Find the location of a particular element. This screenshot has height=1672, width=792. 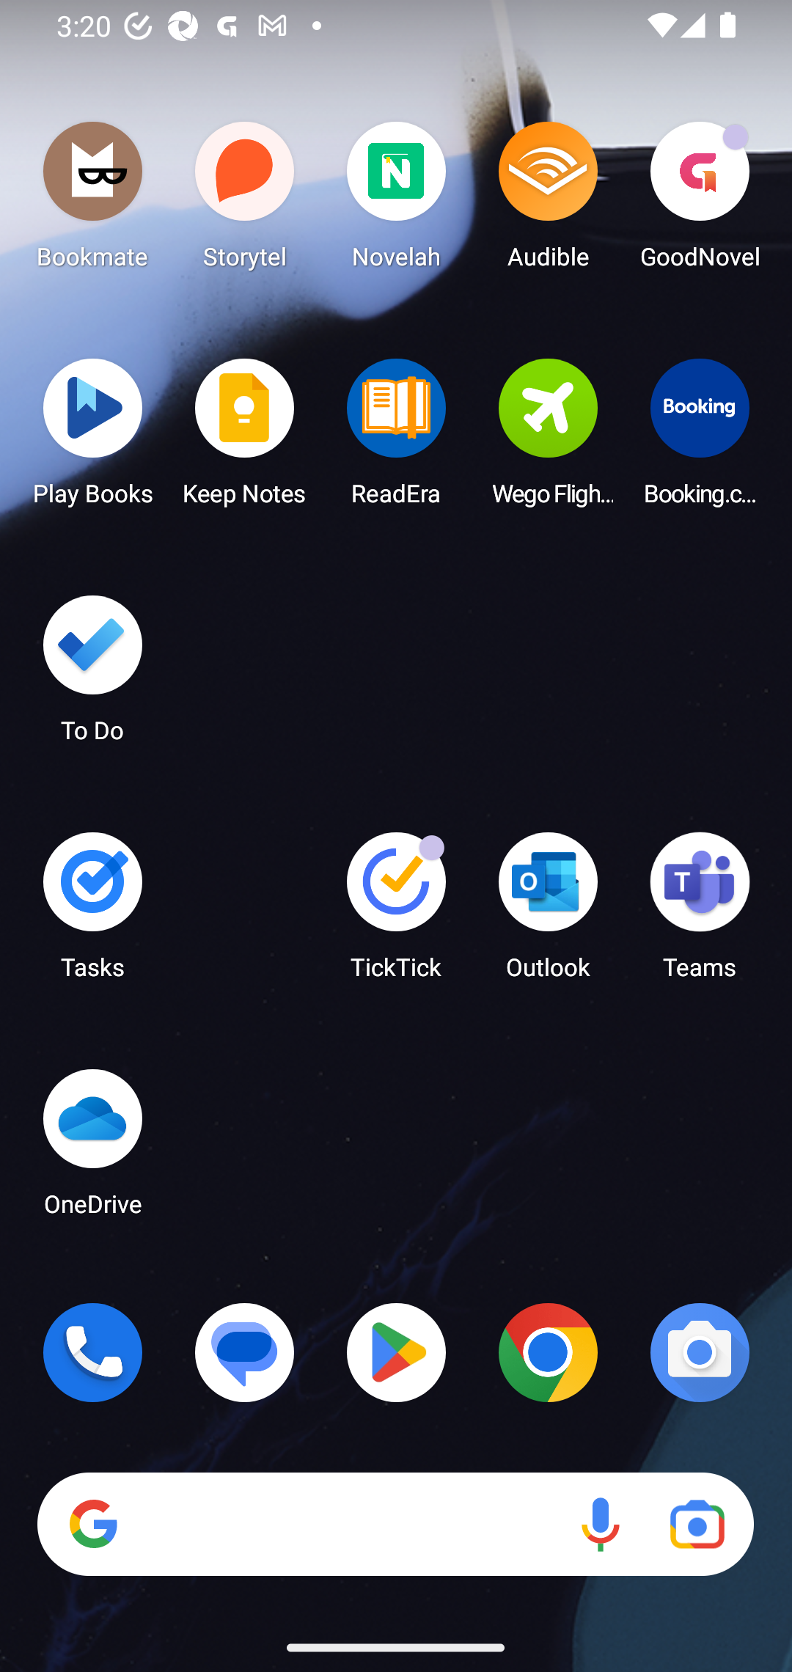

Teams is located at coordinates (700, 912).